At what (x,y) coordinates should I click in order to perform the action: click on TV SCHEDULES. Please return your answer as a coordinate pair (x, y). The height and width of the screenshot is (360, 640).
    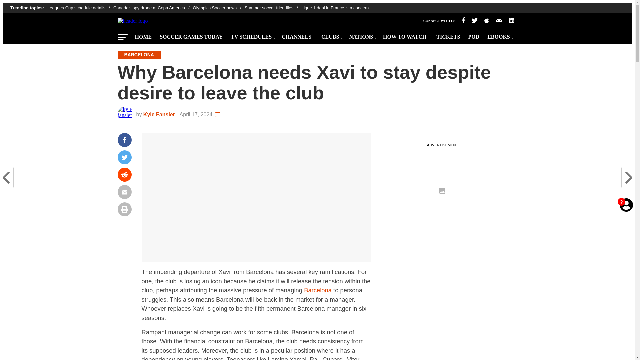
    Looking at the image, I should click on (252, 35).